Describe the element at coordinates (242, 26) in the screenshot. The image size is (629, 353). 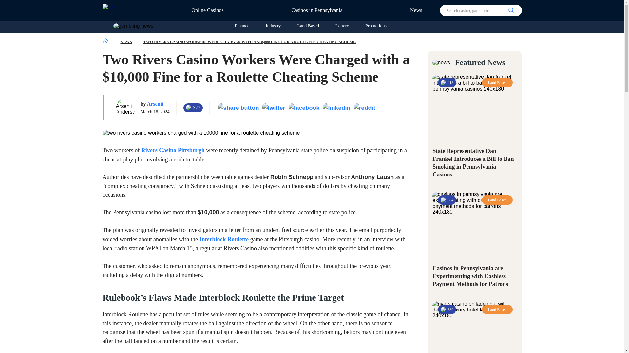
I see `Finance` at that location.